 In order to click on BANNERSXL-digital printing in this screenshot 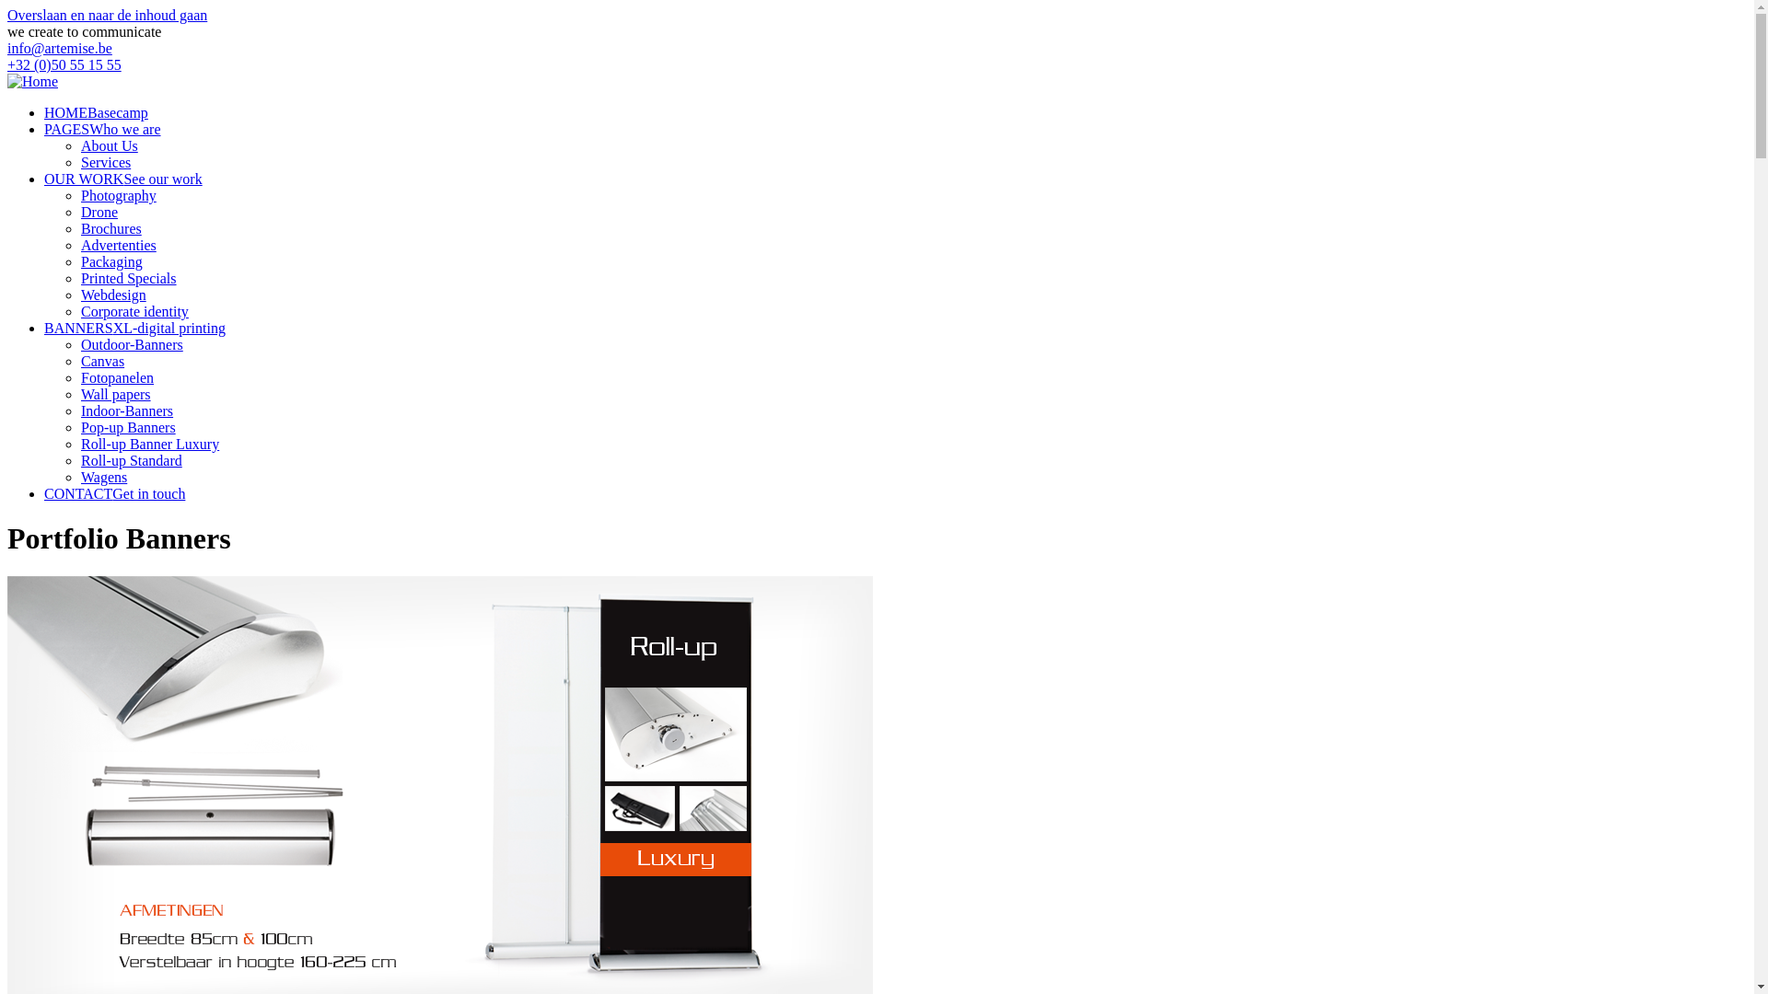, I will do `click(134, 328)`.